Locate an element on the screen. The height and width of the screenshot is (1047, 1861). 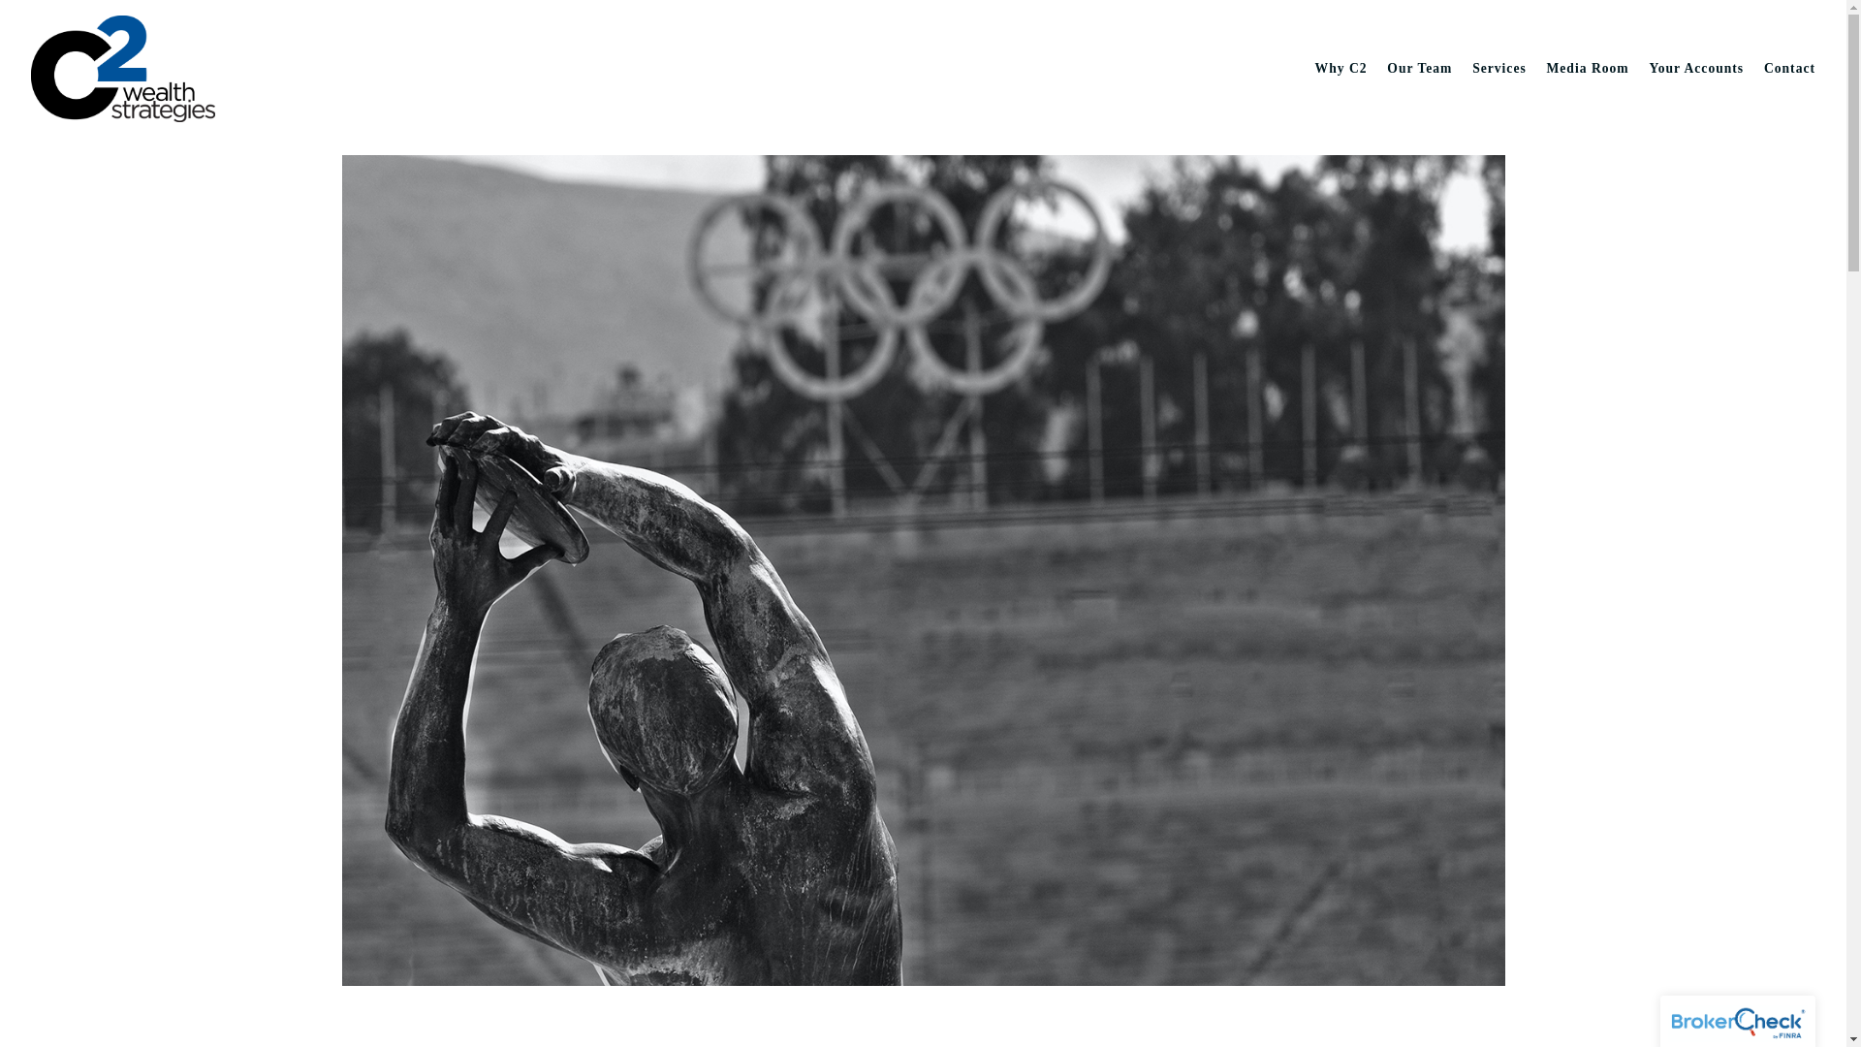
Media Room is located at coordinates (1588, 68).